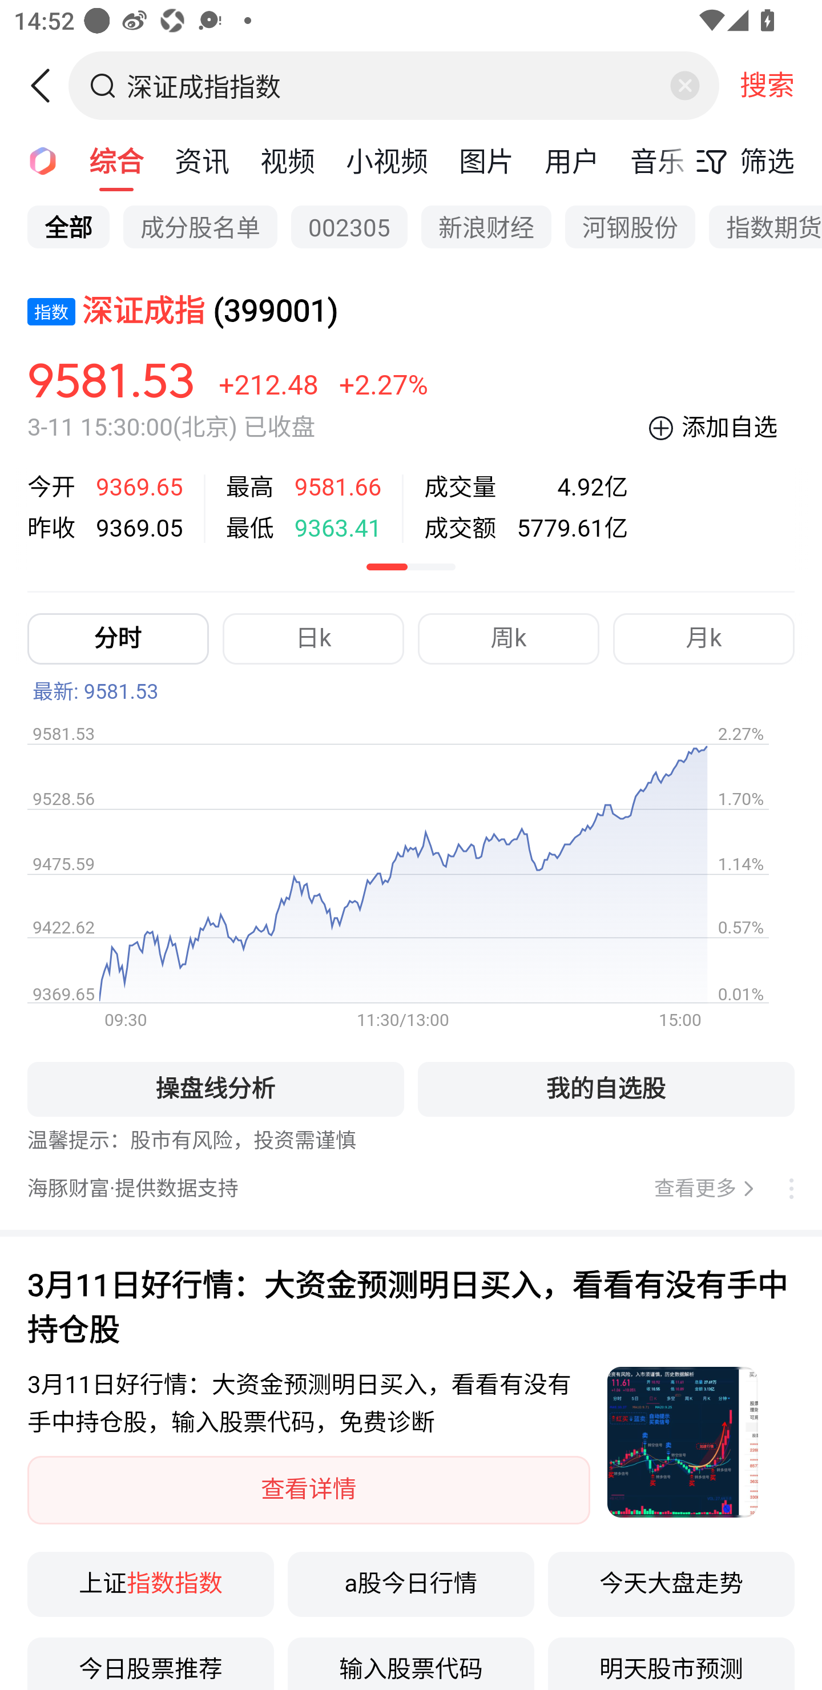 Image resolution: width=822 pixels, height=1690 pixels. I want to click on 用户, so click(572, 160).